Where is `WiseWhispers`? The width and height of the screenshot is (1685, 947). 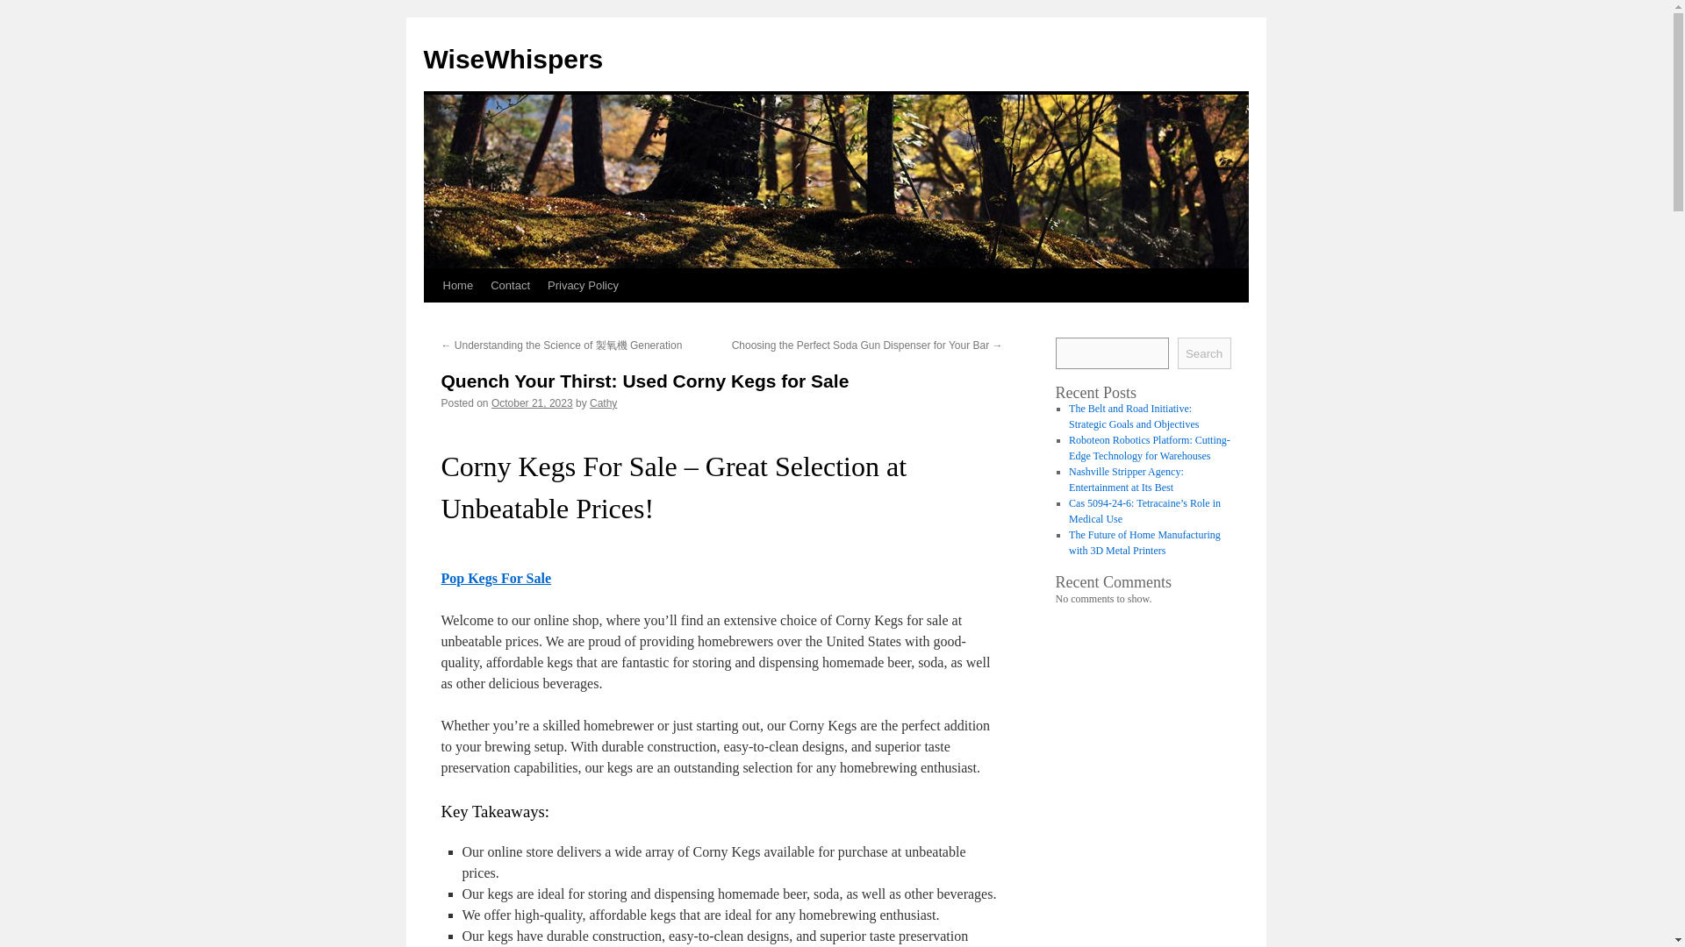 WiseWhispers is located at coordinates (513, 59).